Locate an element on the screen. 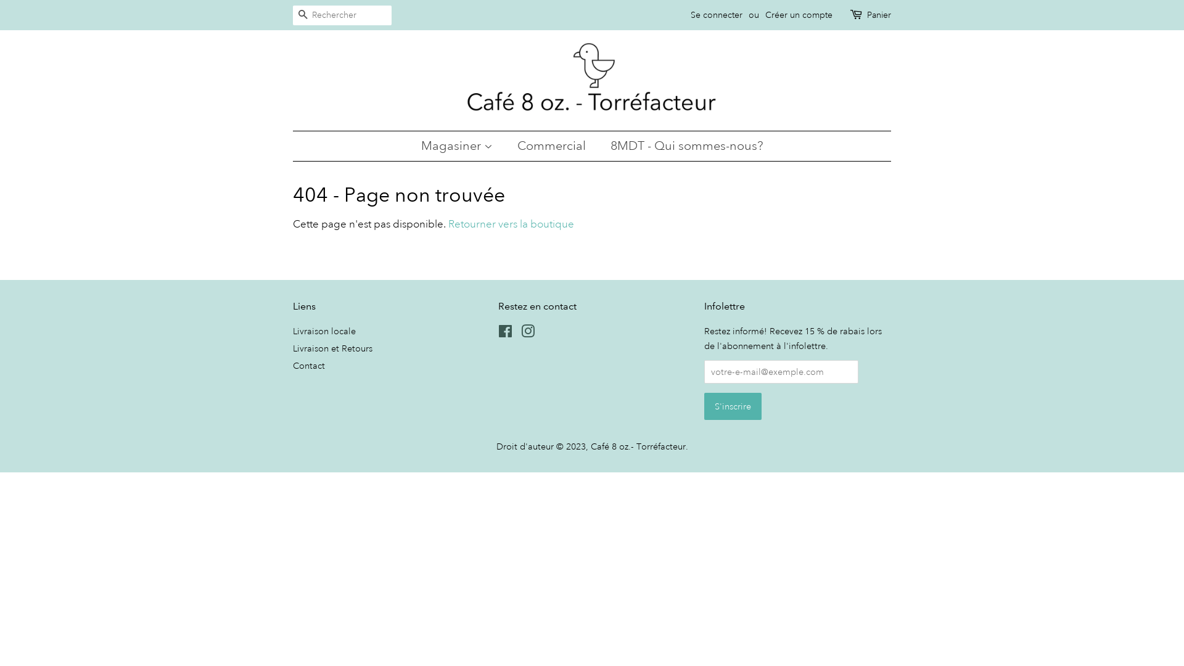 The image size is (1184, 666). Retourner vers la boutique is located at coordinates (511, 224).